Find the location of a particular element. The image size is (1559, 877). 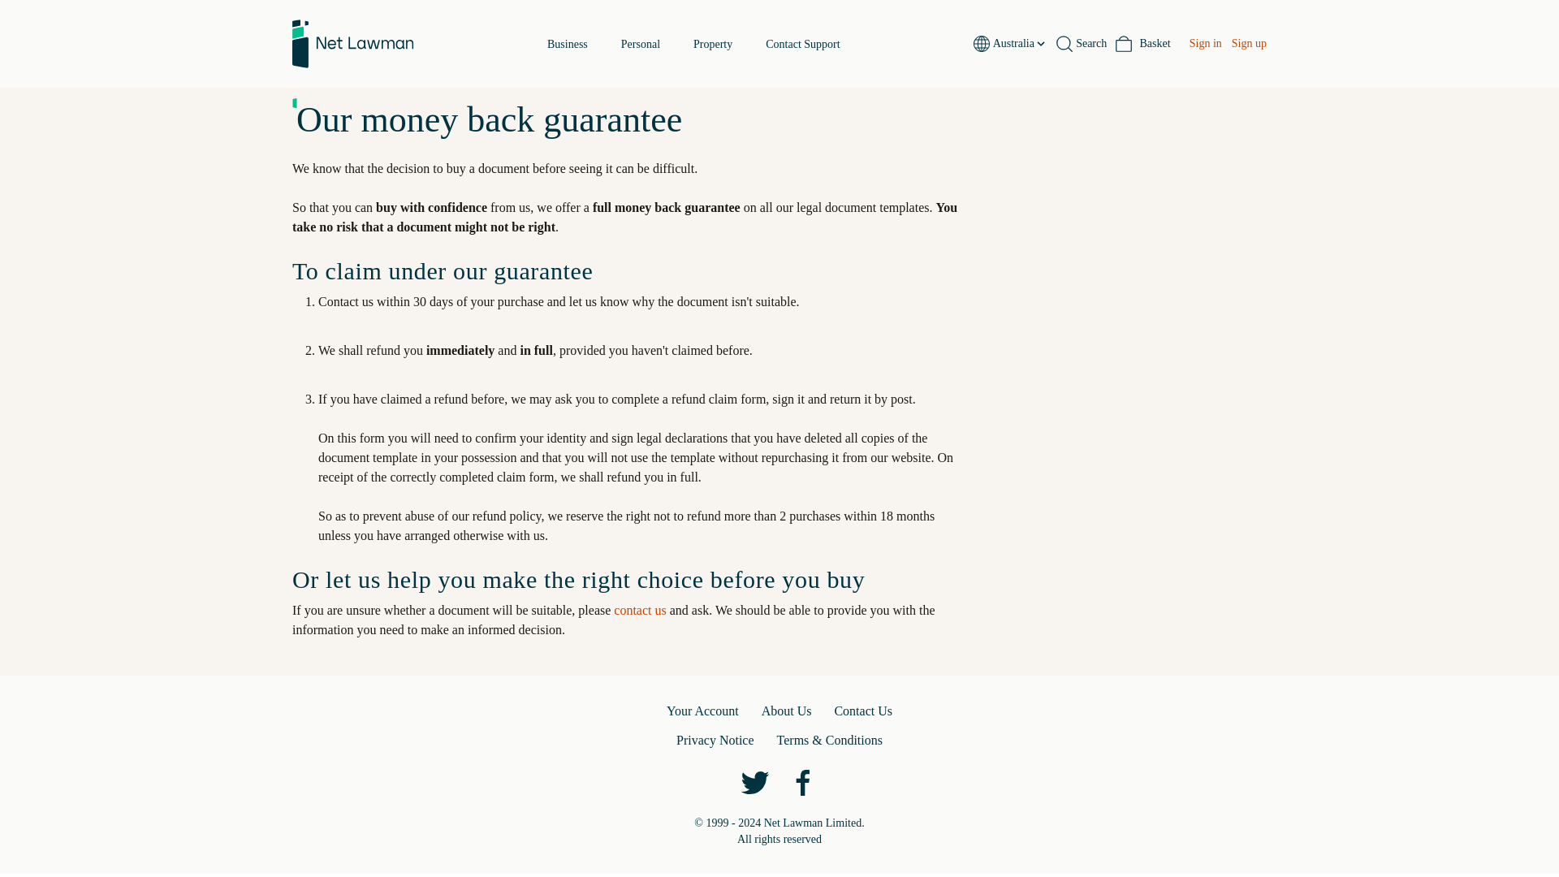

Sign up is located at coordinates (1082, 44).